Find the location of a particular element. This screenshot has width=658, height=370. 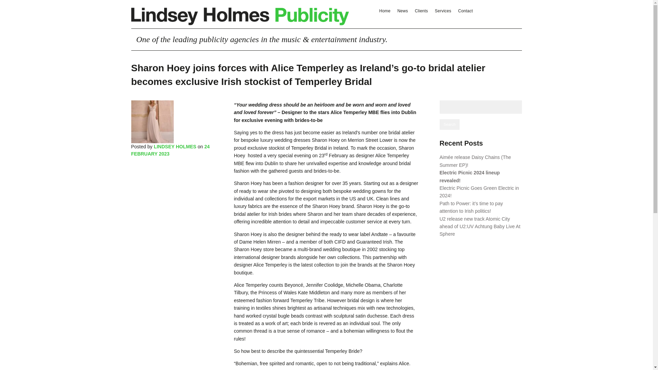

Search is located at coordinates (449, 125).